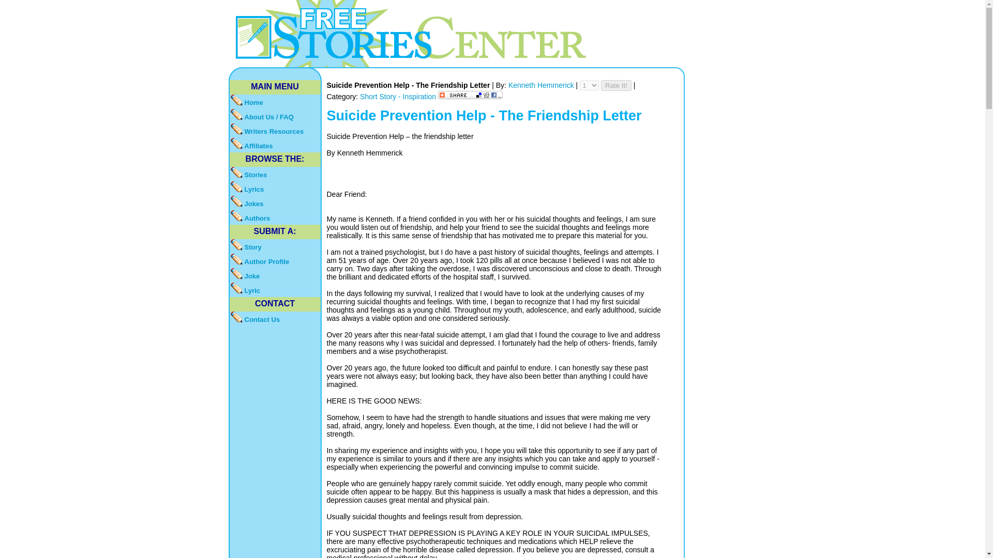 The height and width of the screenshot is (558, 993). What do you see at coordinates (275, 189) in the screenshot?
I see `Lyrics` at bounding box center [275, 189].